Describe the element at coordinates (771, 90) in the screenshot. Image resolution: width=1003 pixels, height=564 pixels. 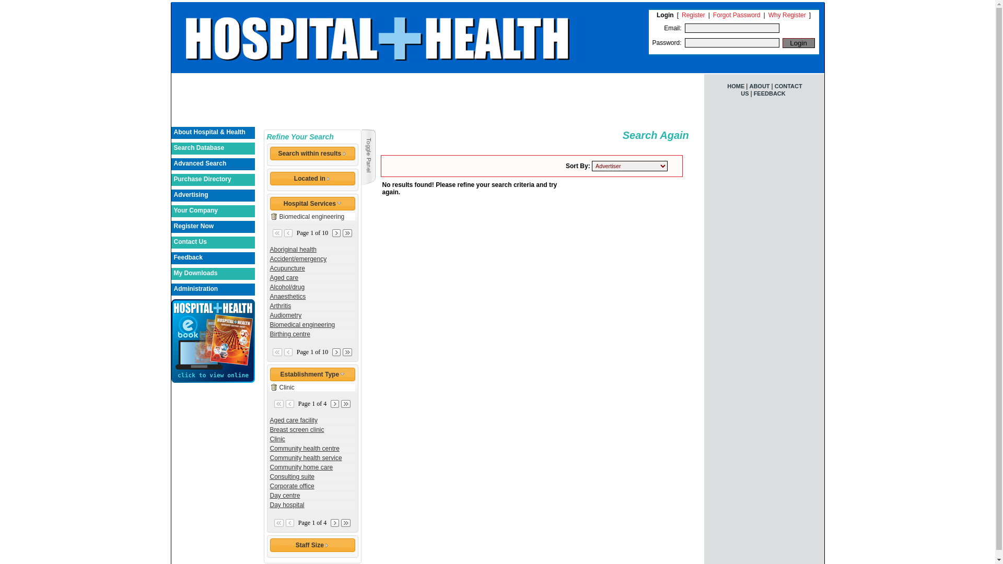
I see `CONTACT US` at that location.